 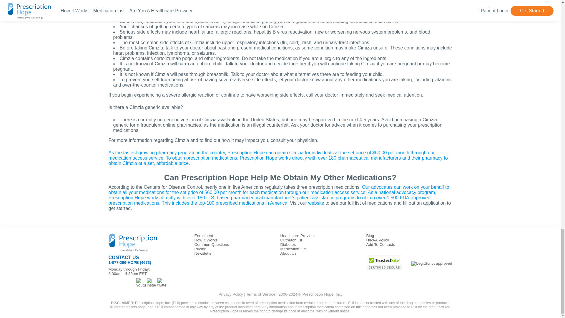 What do you see at coordinates (378, 240) in the screenshot?
I see `HIPAA Policy` at bounding box center [378, 240].